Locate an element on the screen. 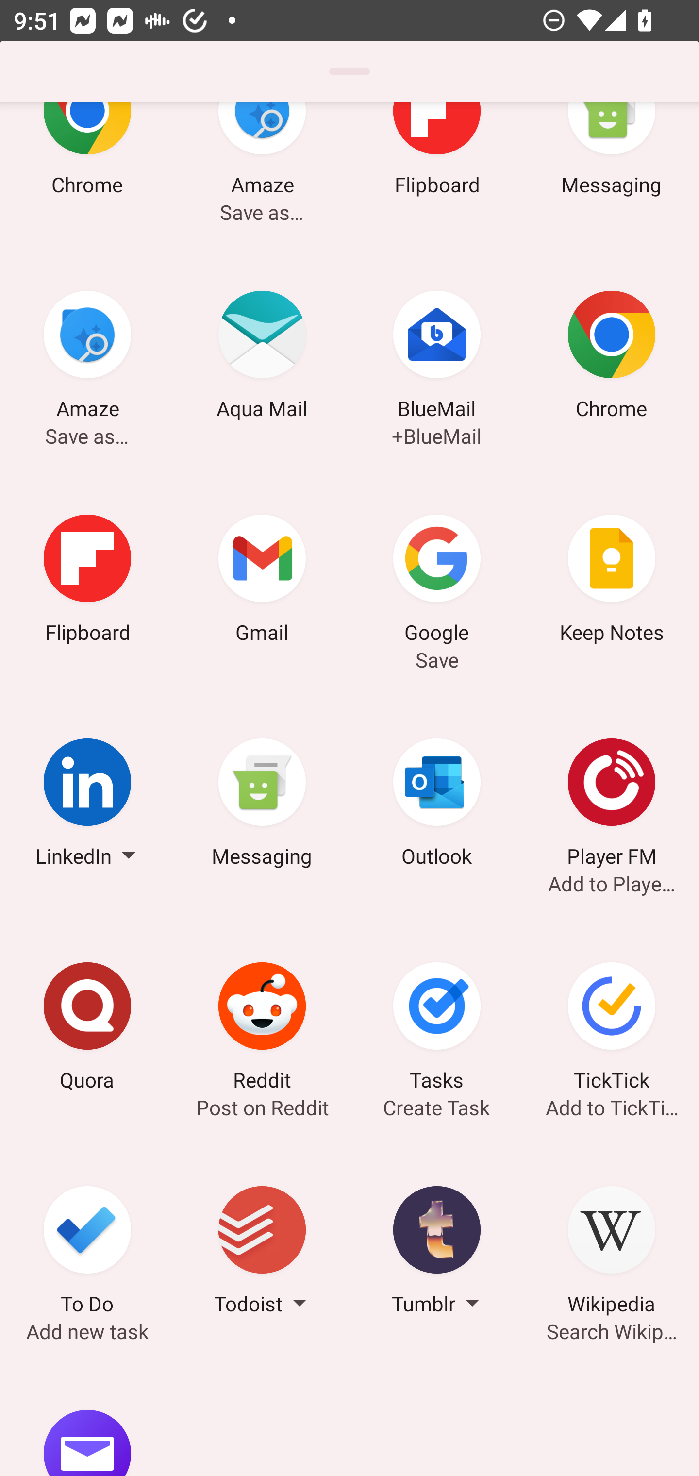  TickTick Add to TickTick is located at coordinates (612, 1029).